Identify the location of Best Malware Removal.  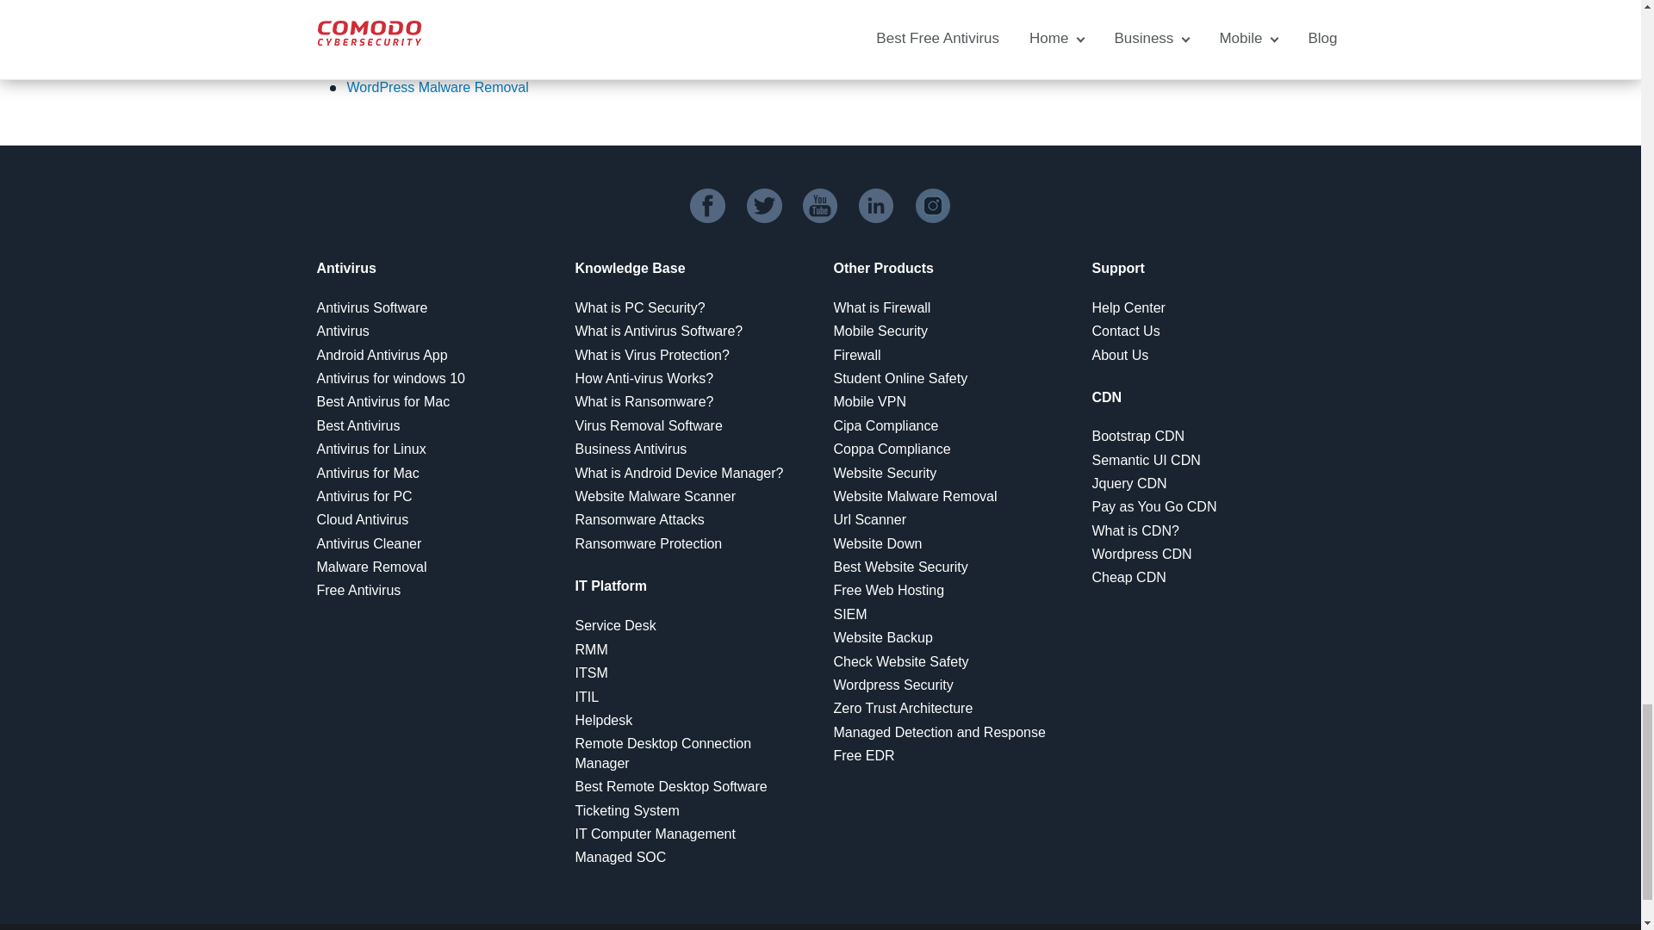
(417, 55).